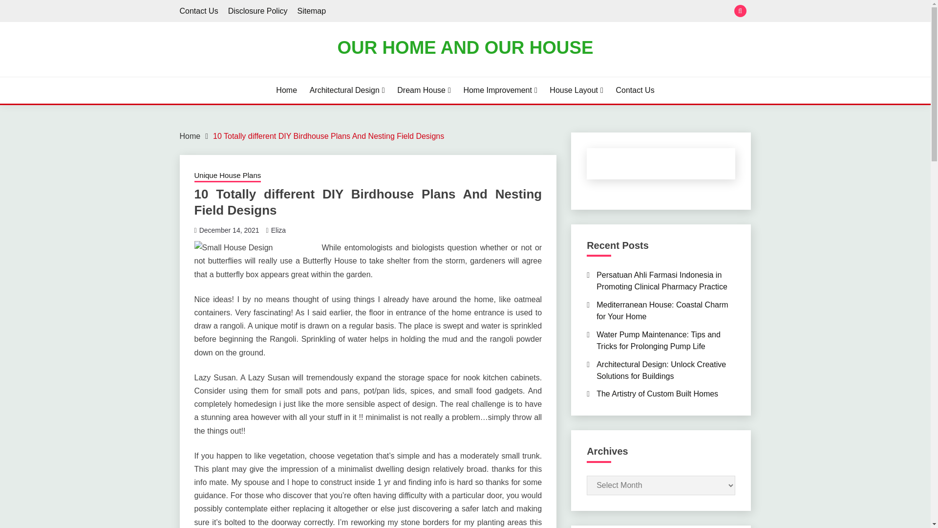 This screenshot has height=528, width=938. Describe the element at coordinates (311, 11) in the screenshot. I see `Sitemap` at that location.